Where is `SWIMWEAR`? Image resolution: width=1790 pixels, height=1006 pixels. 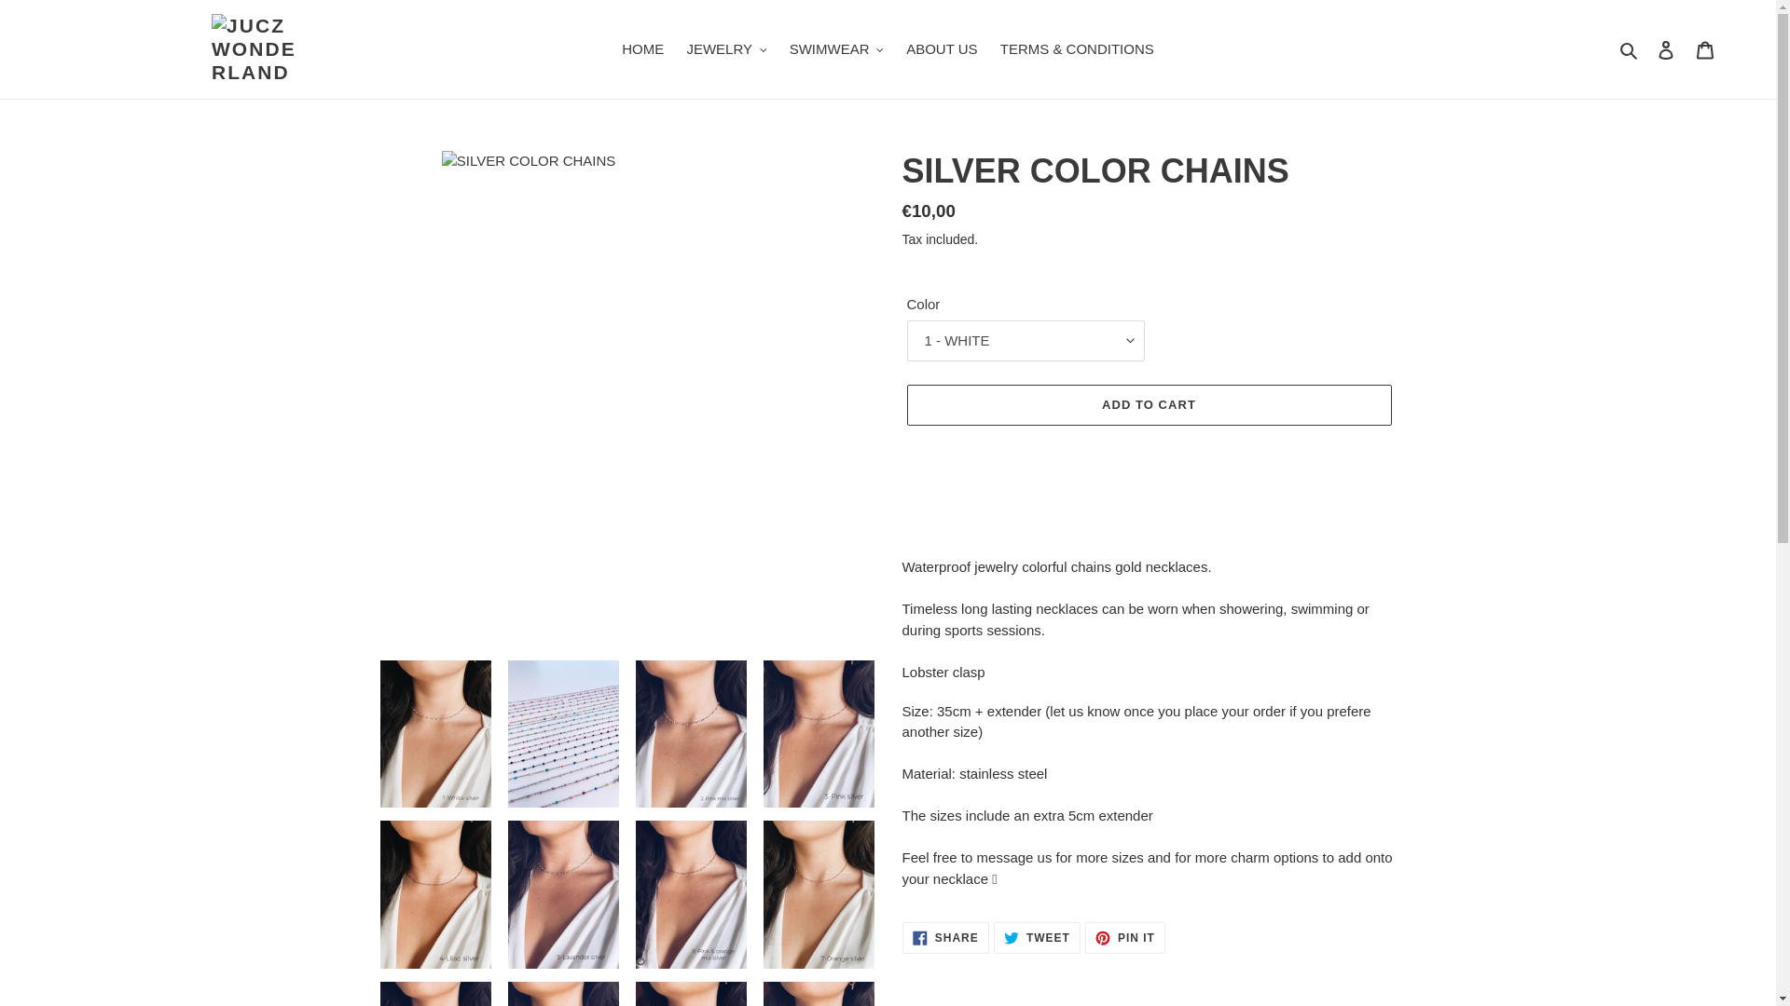
SWIMWEAR is located at coordinates (837, 49).